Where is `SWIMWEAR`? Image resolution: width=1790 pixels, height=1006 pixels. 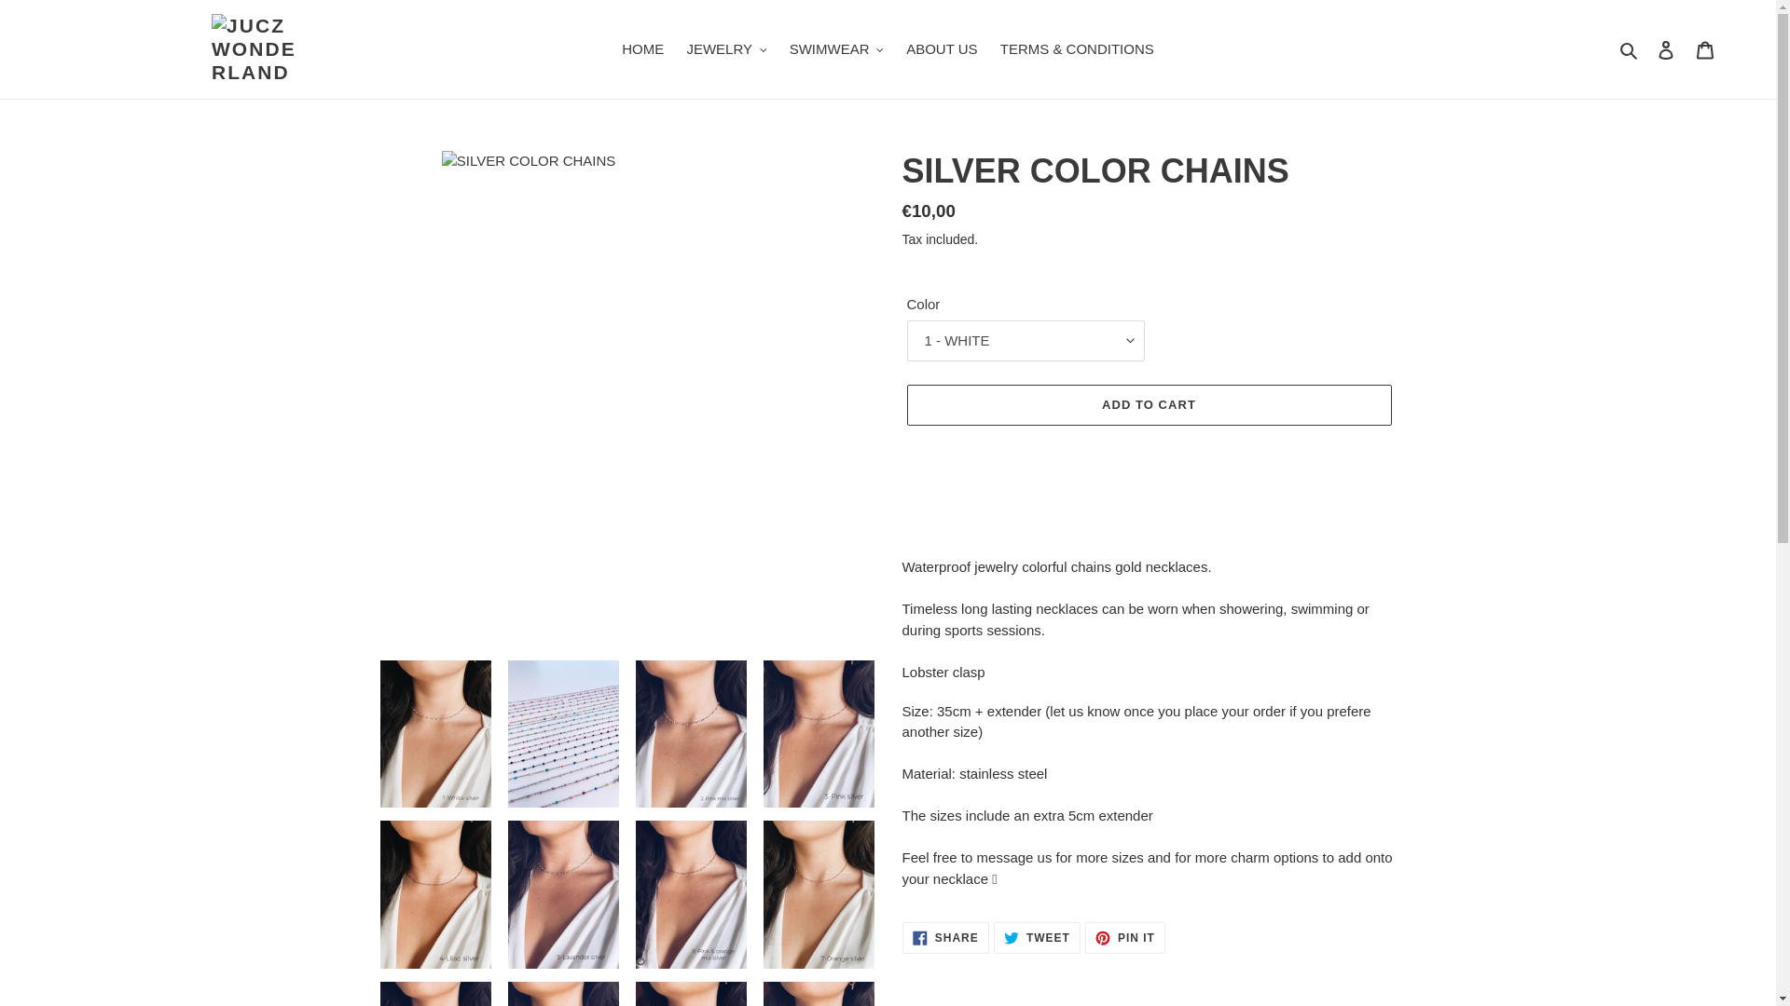
SWIMWEAR is located at coordinates (837, 49).